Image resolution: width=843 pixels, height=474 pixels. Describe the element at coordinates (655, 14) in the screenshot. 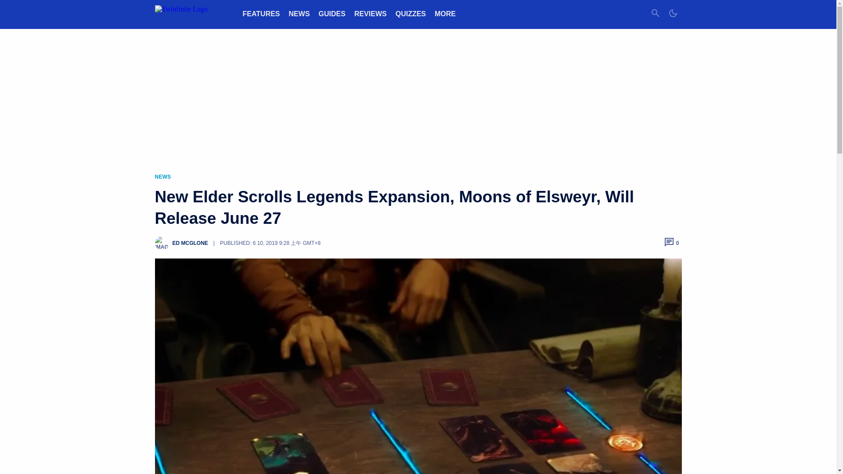

I see `Search` at that location.